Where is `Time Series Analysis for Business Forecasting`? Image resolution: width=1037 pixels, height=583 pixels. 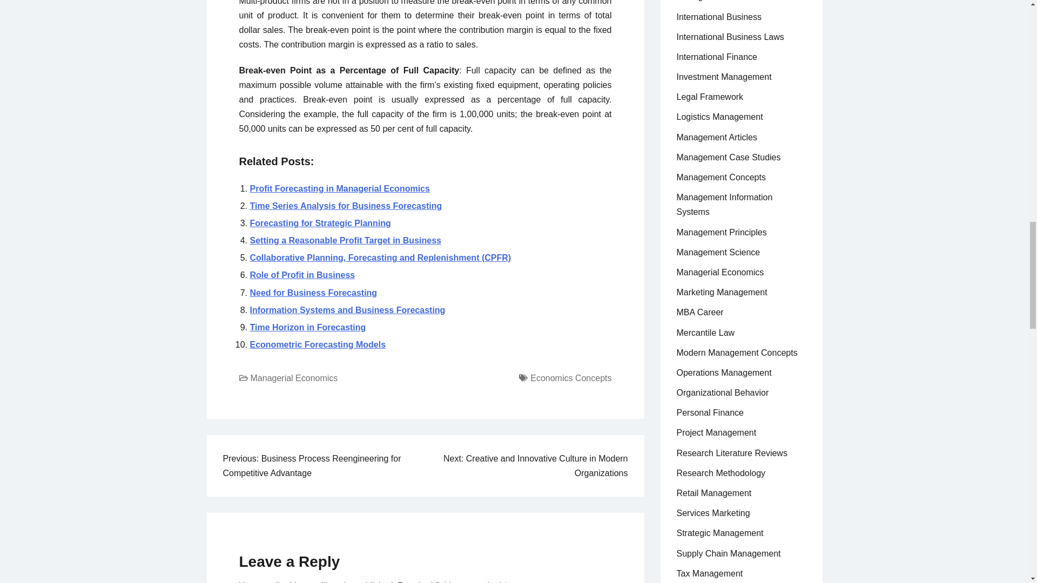
Time Series Analysis for Business Forecasting is located at coordinates (346, 205).